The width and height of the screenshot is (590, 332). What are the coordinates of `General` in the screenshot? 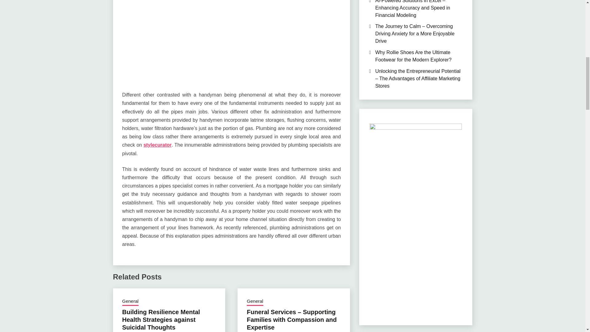 It's located at (255, 302).